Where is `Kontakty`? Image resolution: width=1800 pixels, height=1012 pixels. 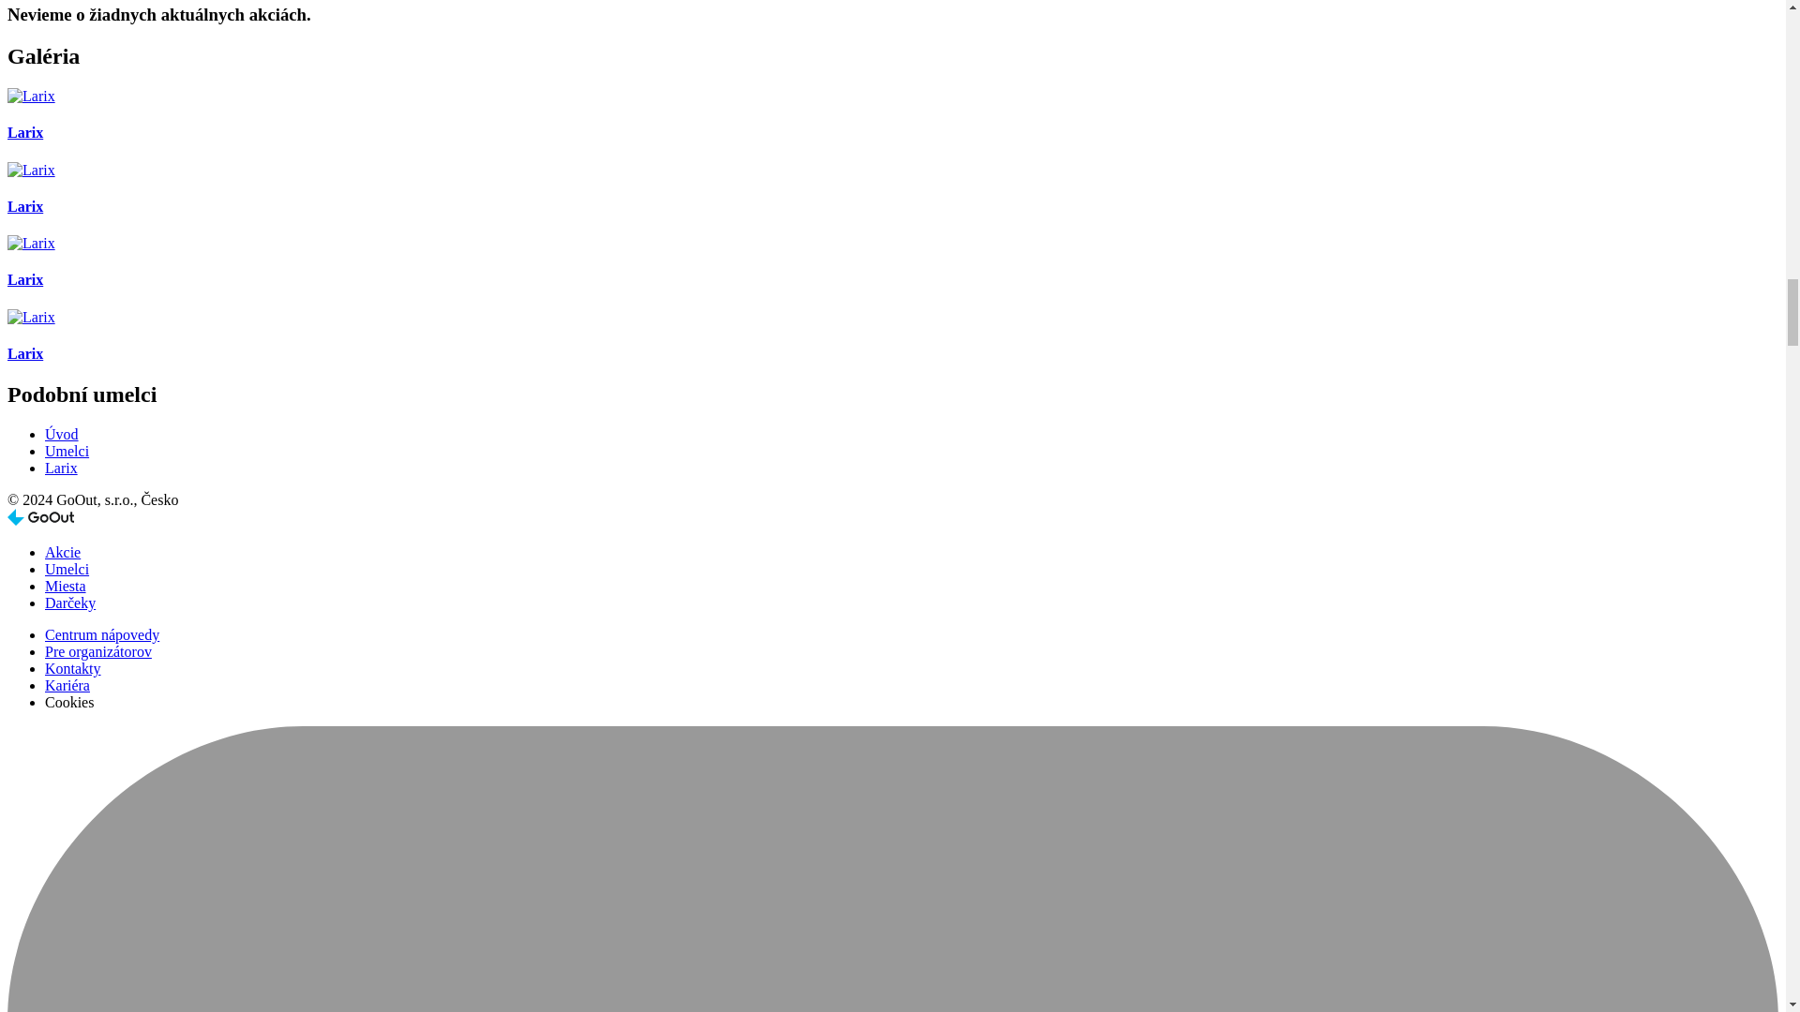
Kontakty is located at coordinates (73, 669).